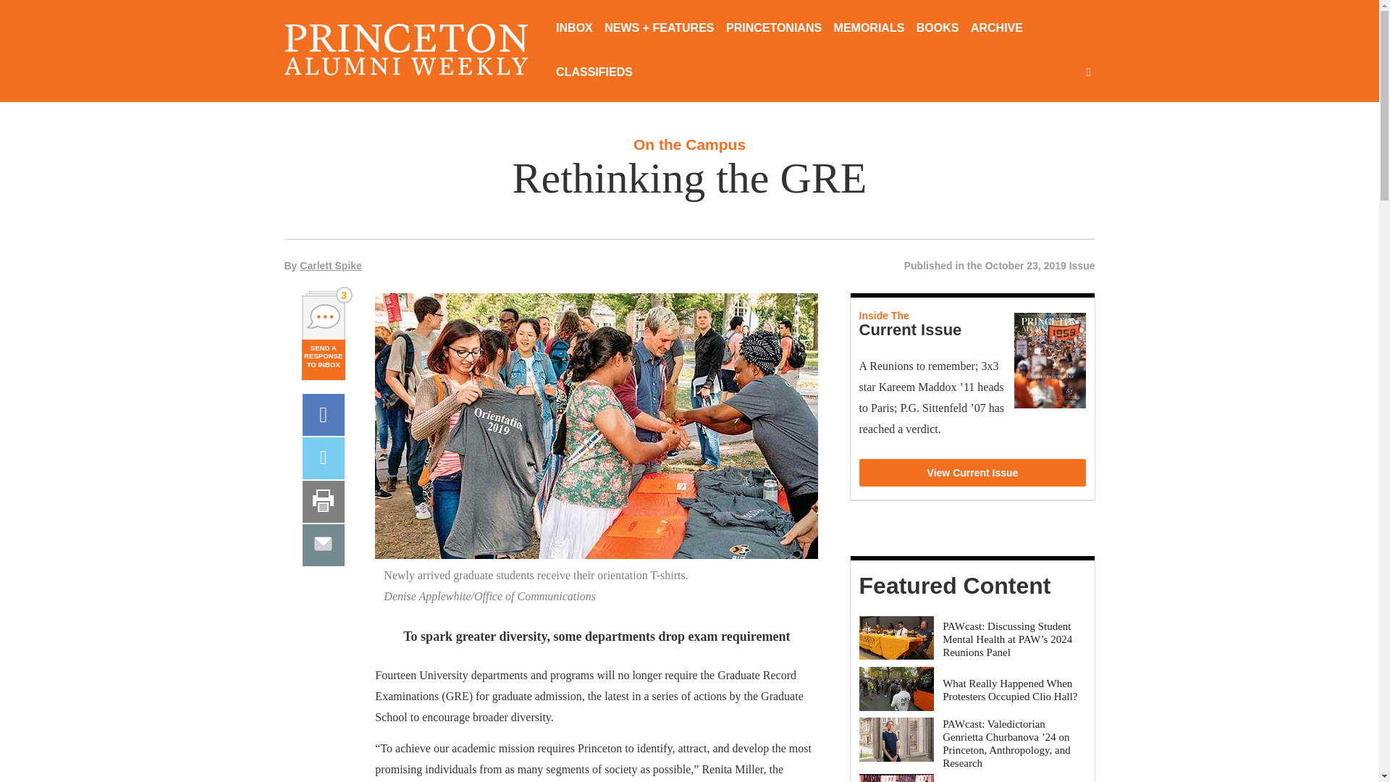 The width and height of the screenshot is (1390, 782). I want to click on Published in the October 23, 2019 Issue, so click(999, 265).